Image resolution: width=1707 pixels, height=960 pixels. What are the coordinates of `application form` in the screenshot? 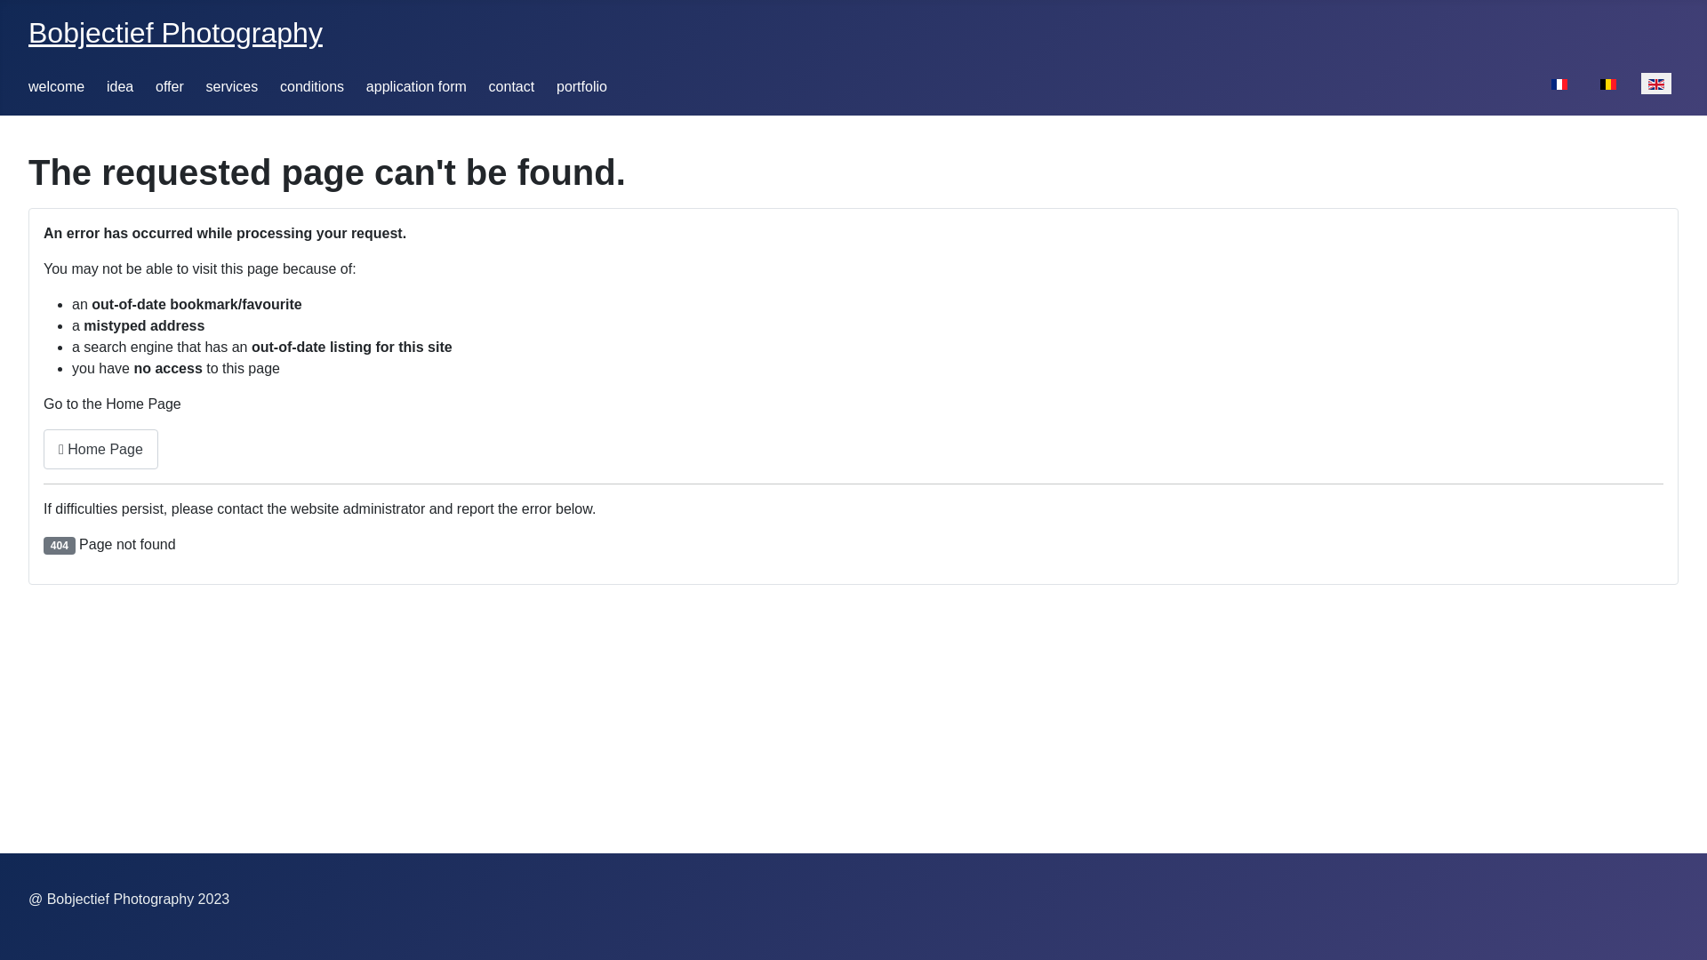 It's located at (416, 87).